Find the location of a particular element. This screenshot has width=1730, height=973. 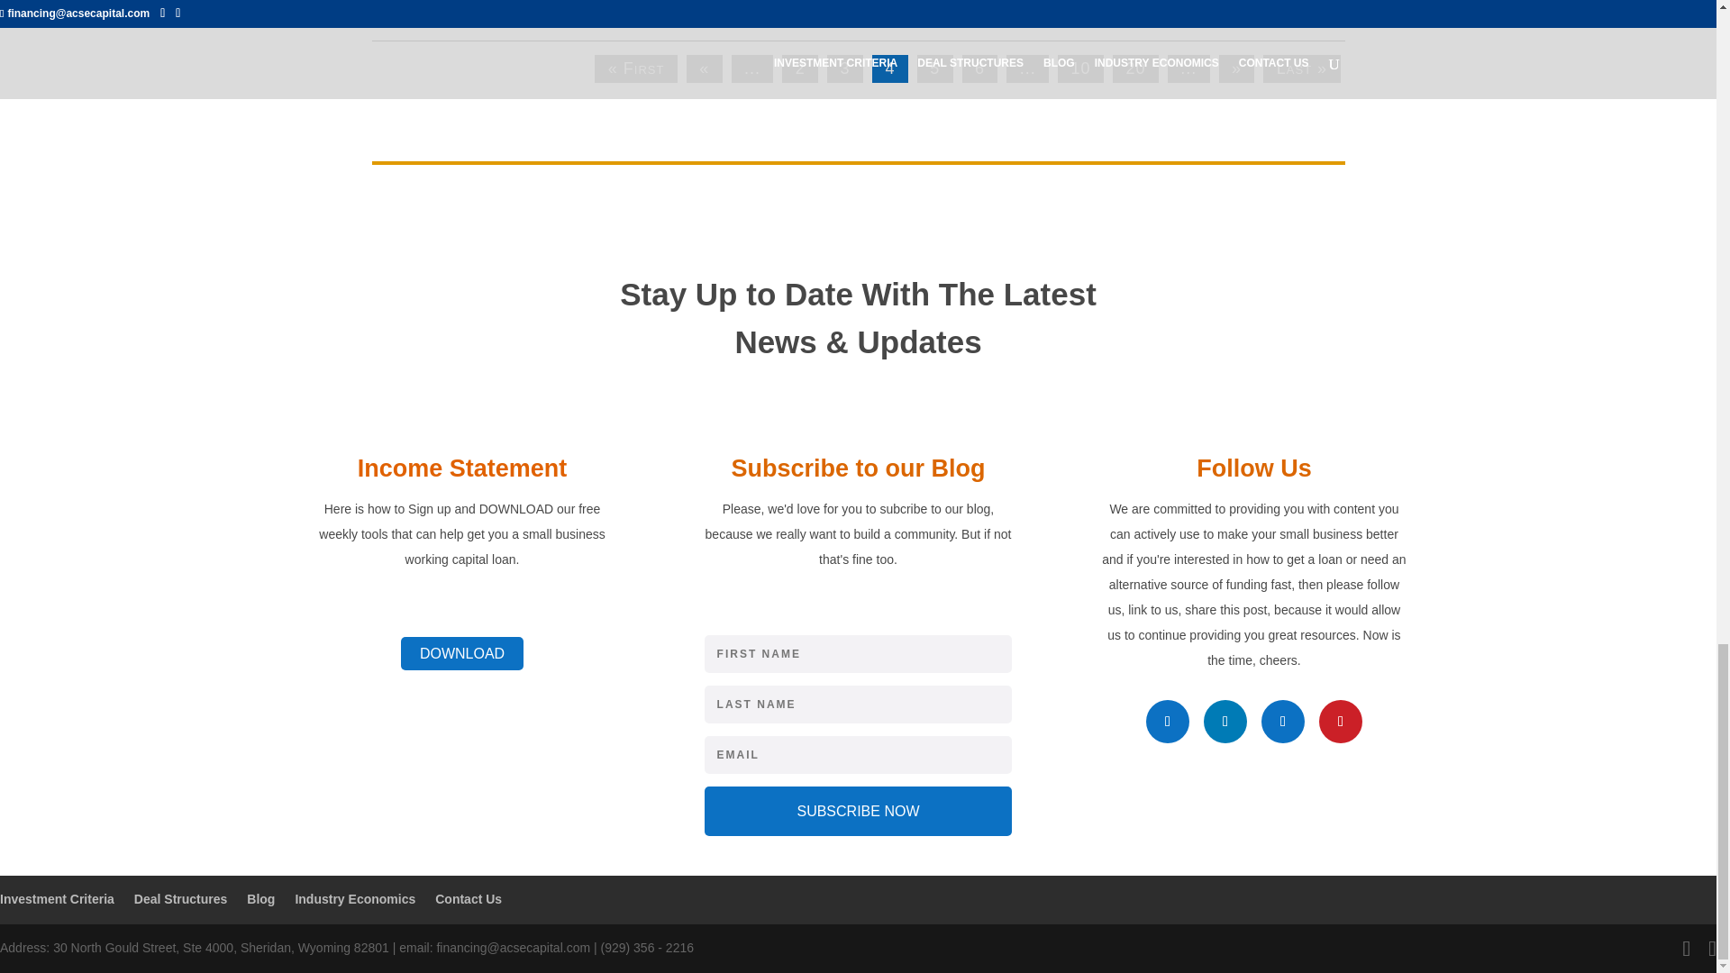

Follow on Pinterest is located at coordinates (1341, 721).